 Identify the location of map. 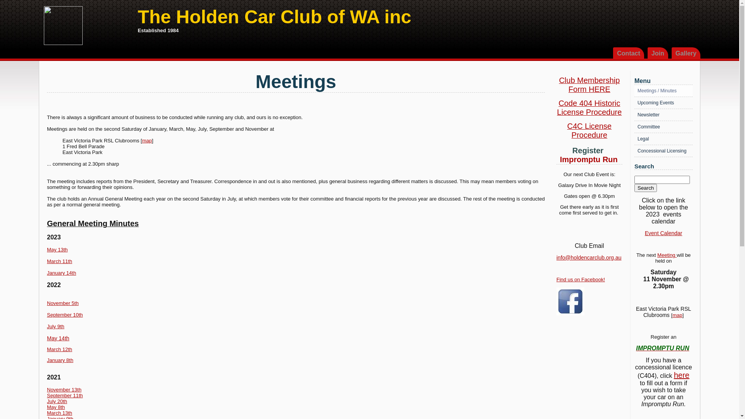
(147, 140).